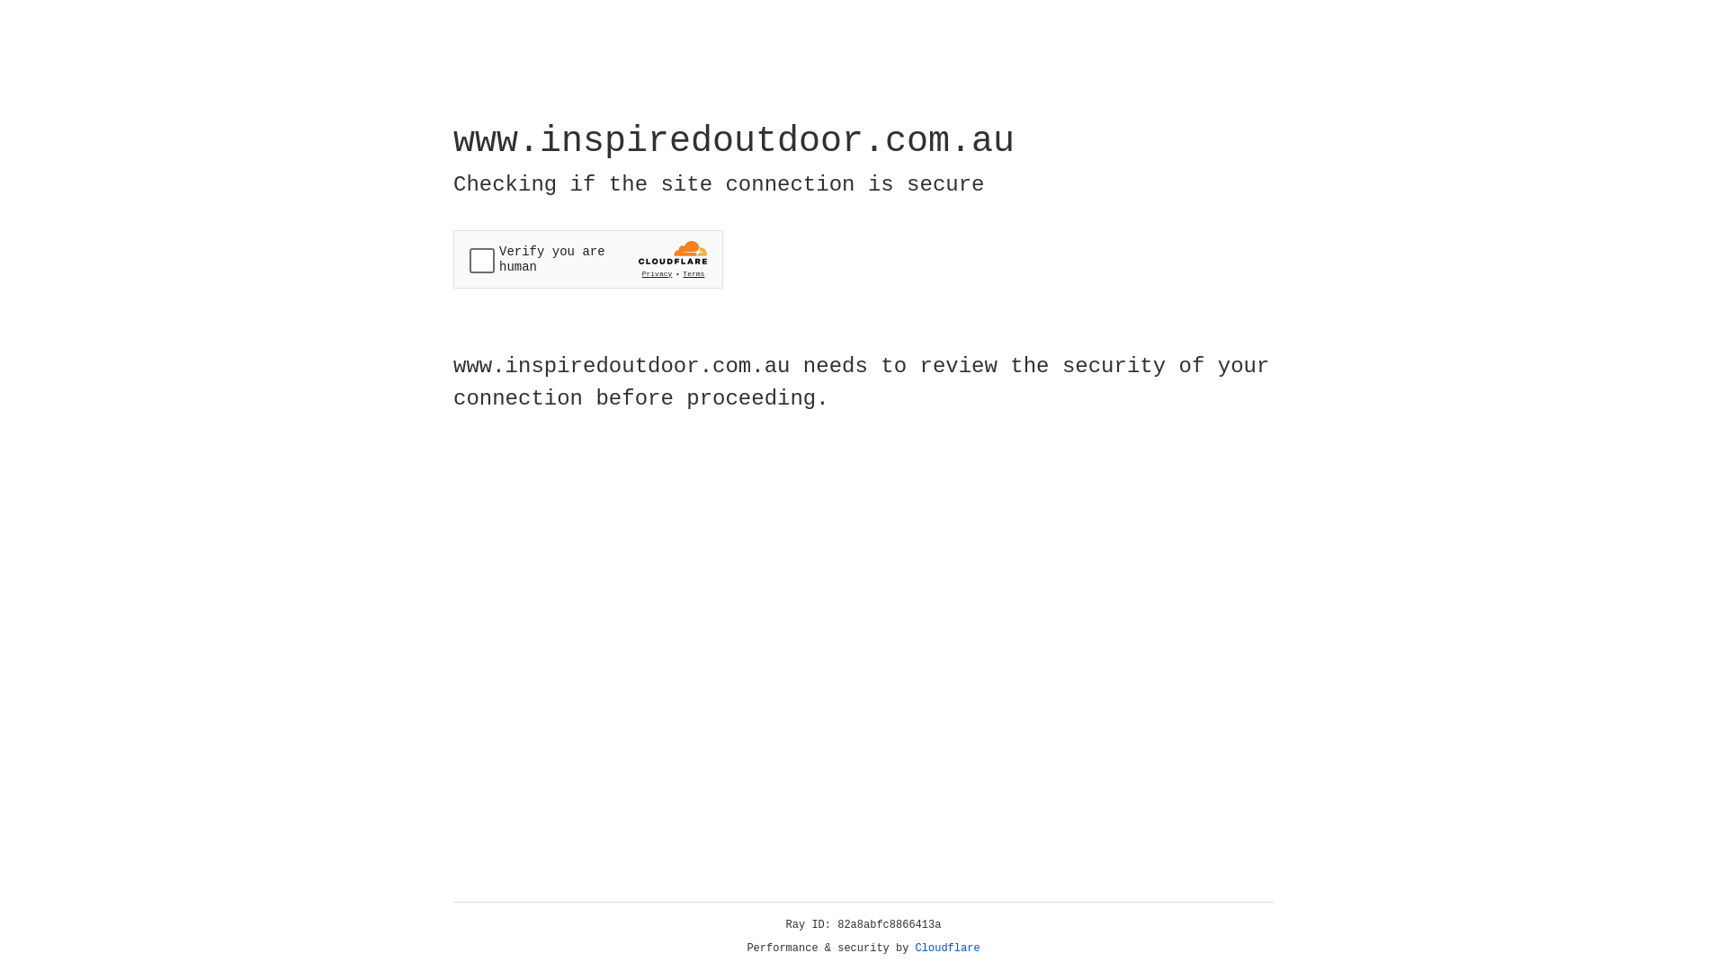  I want to click on Widget containing a Cloudflare security challenge, so click(588, 259).